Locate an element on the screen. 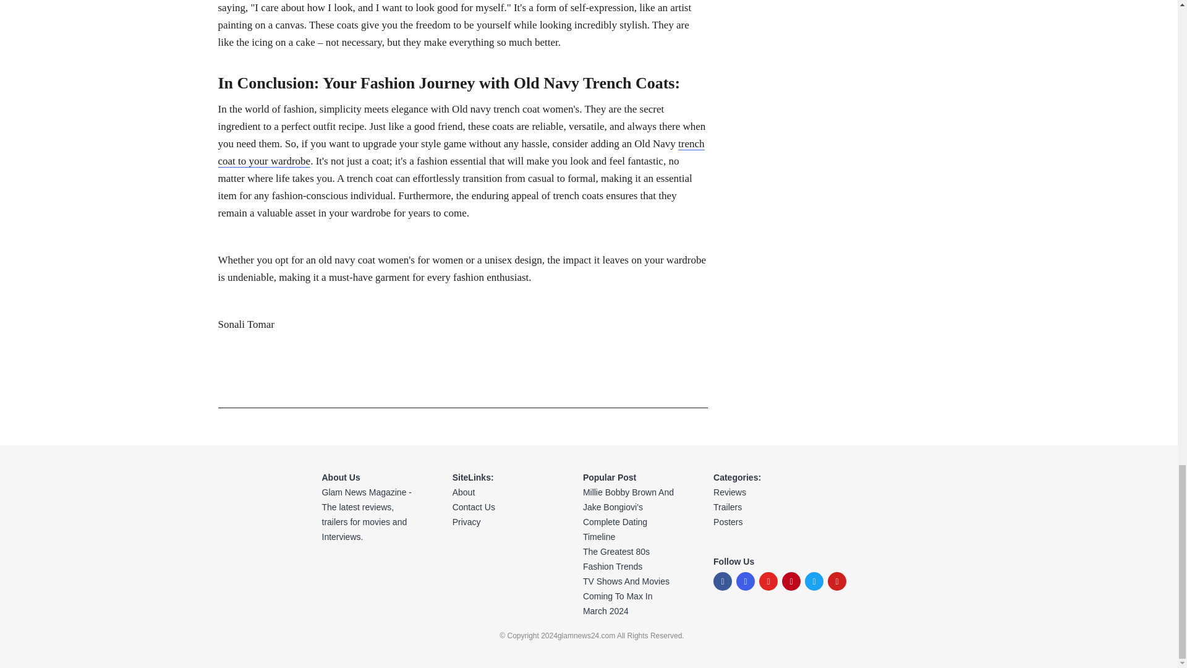 The height and width of the screenshot is (668, 1187). Trailers is located at coordinates (730, 507).